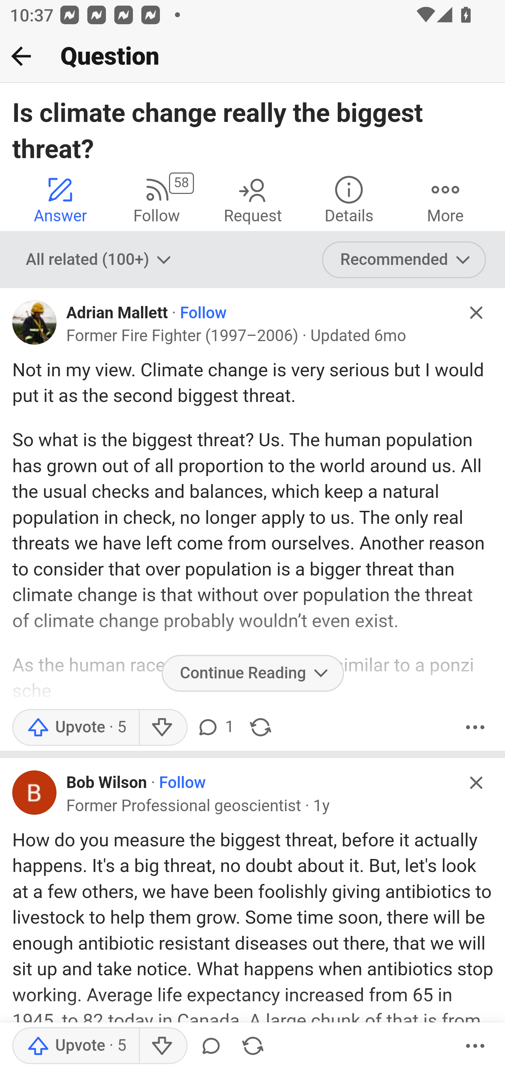 The image size is (505, 1068). What do you see at coordinates (162, 727) in the screenshot?
I see `Downvote` at bounding box center [162, 727].